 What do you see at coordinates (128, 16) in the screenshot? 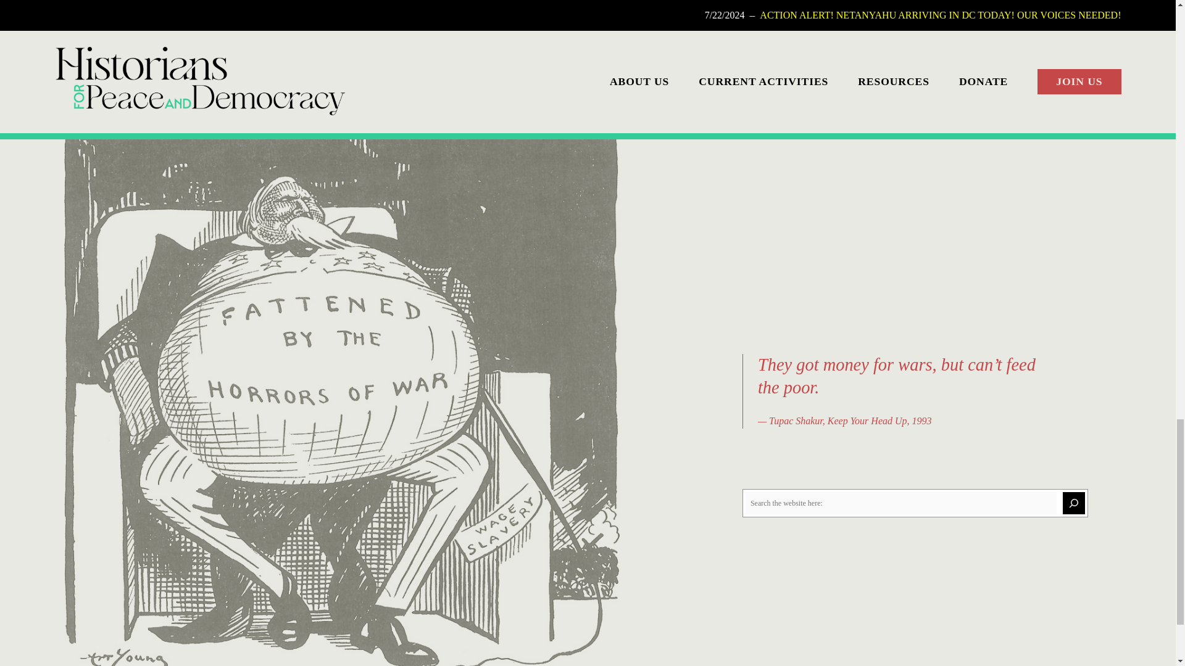
I see `Mail` at bounding box center [128, 16].